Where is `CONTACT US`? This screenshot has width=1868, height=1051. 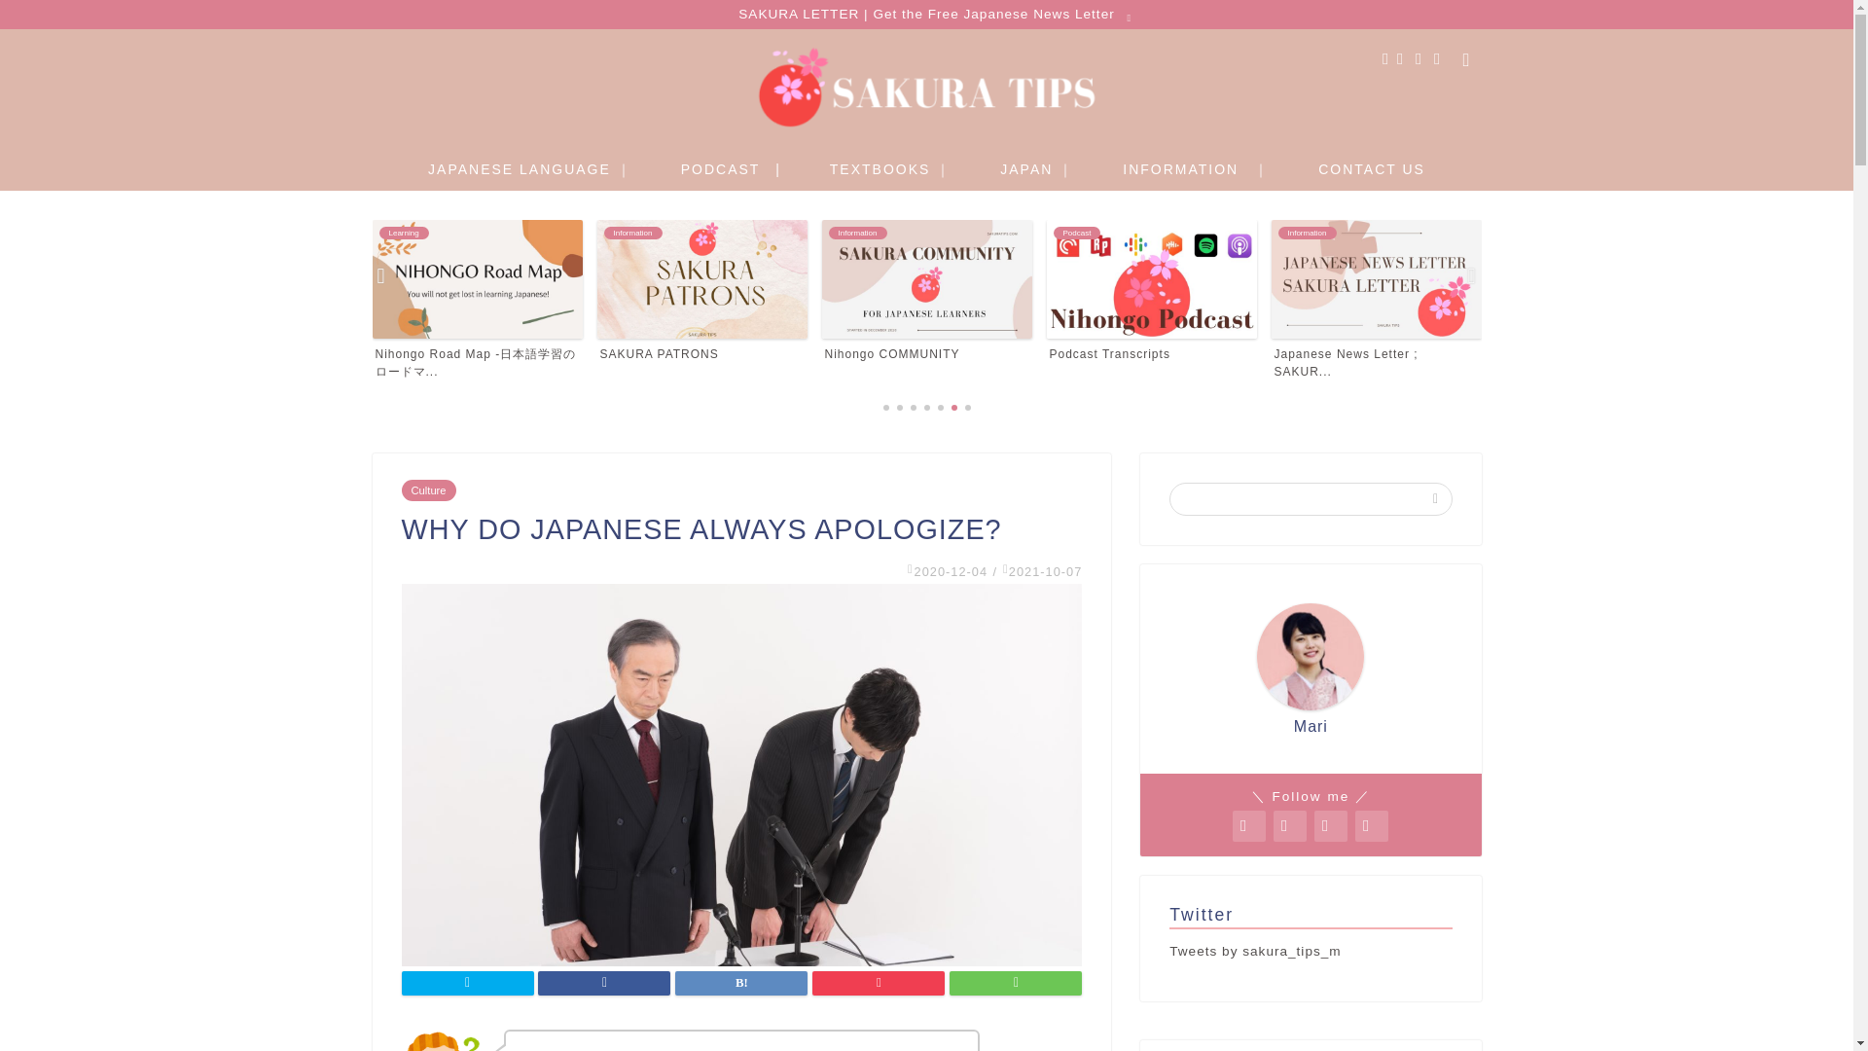
CONTACT US is located at coordinates (702, 292).